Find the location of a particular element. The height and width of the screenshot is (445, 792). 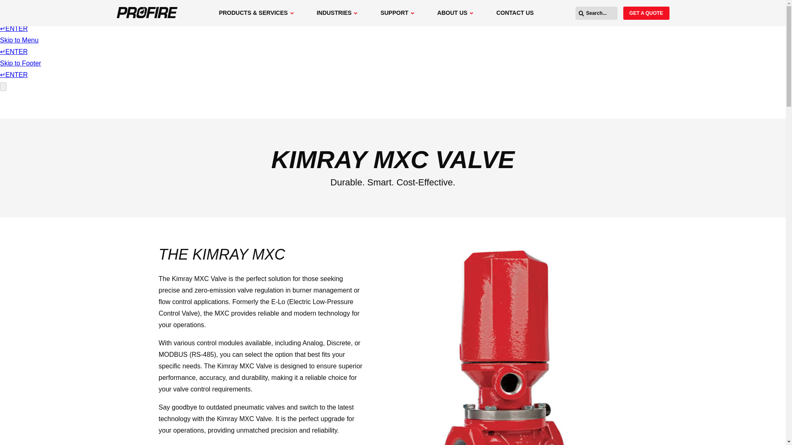

INDUSTRIES is located at coordinates (337, 13).